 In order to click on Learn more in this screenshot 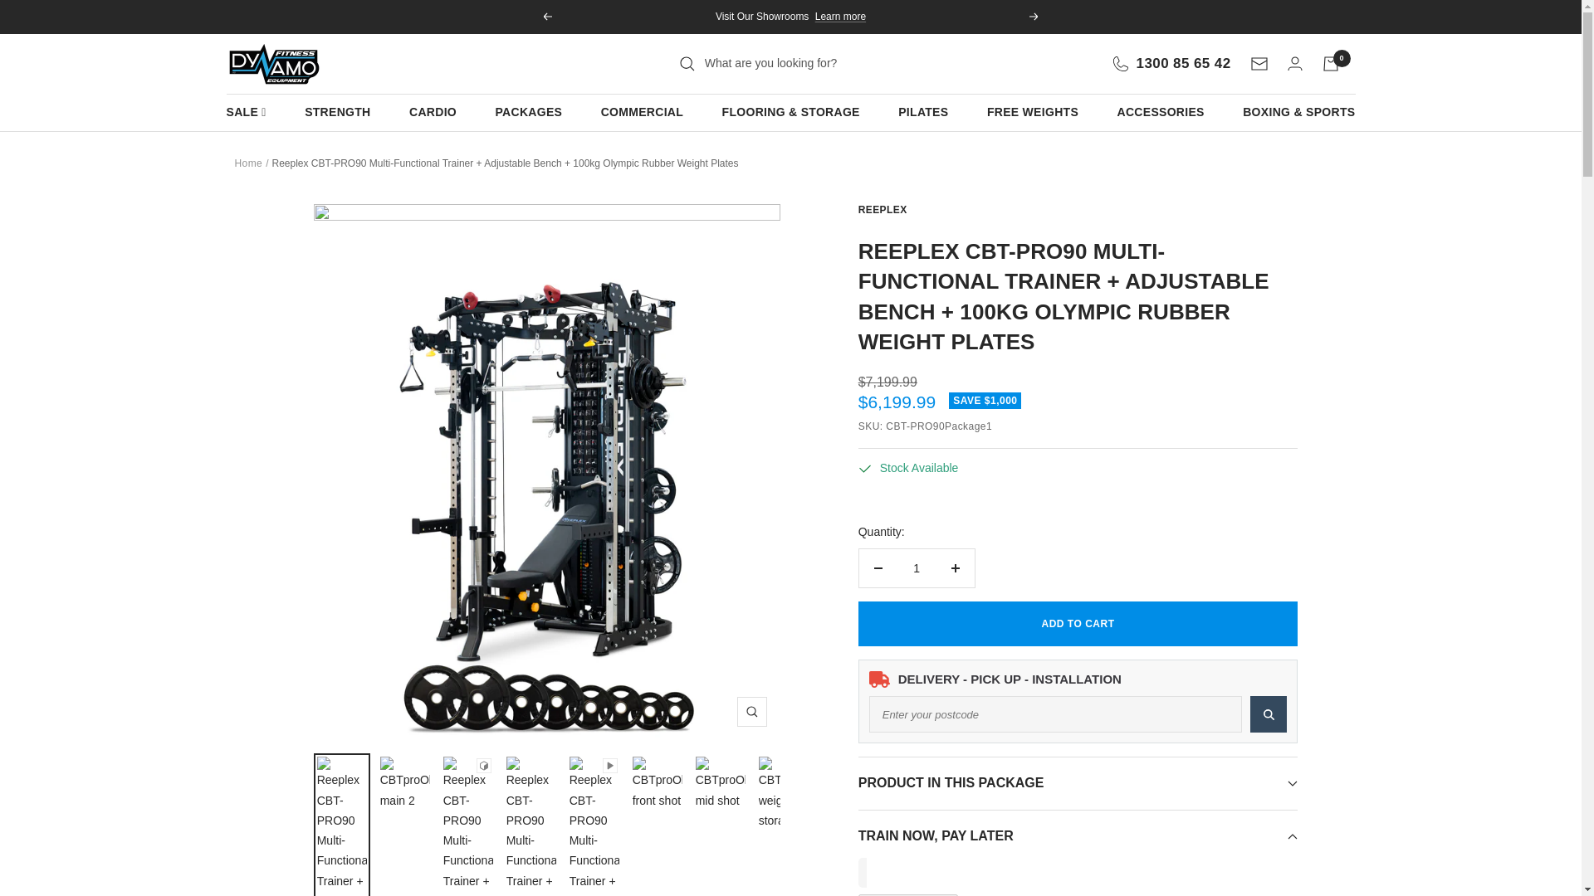, I will do `click(840, 17)`.